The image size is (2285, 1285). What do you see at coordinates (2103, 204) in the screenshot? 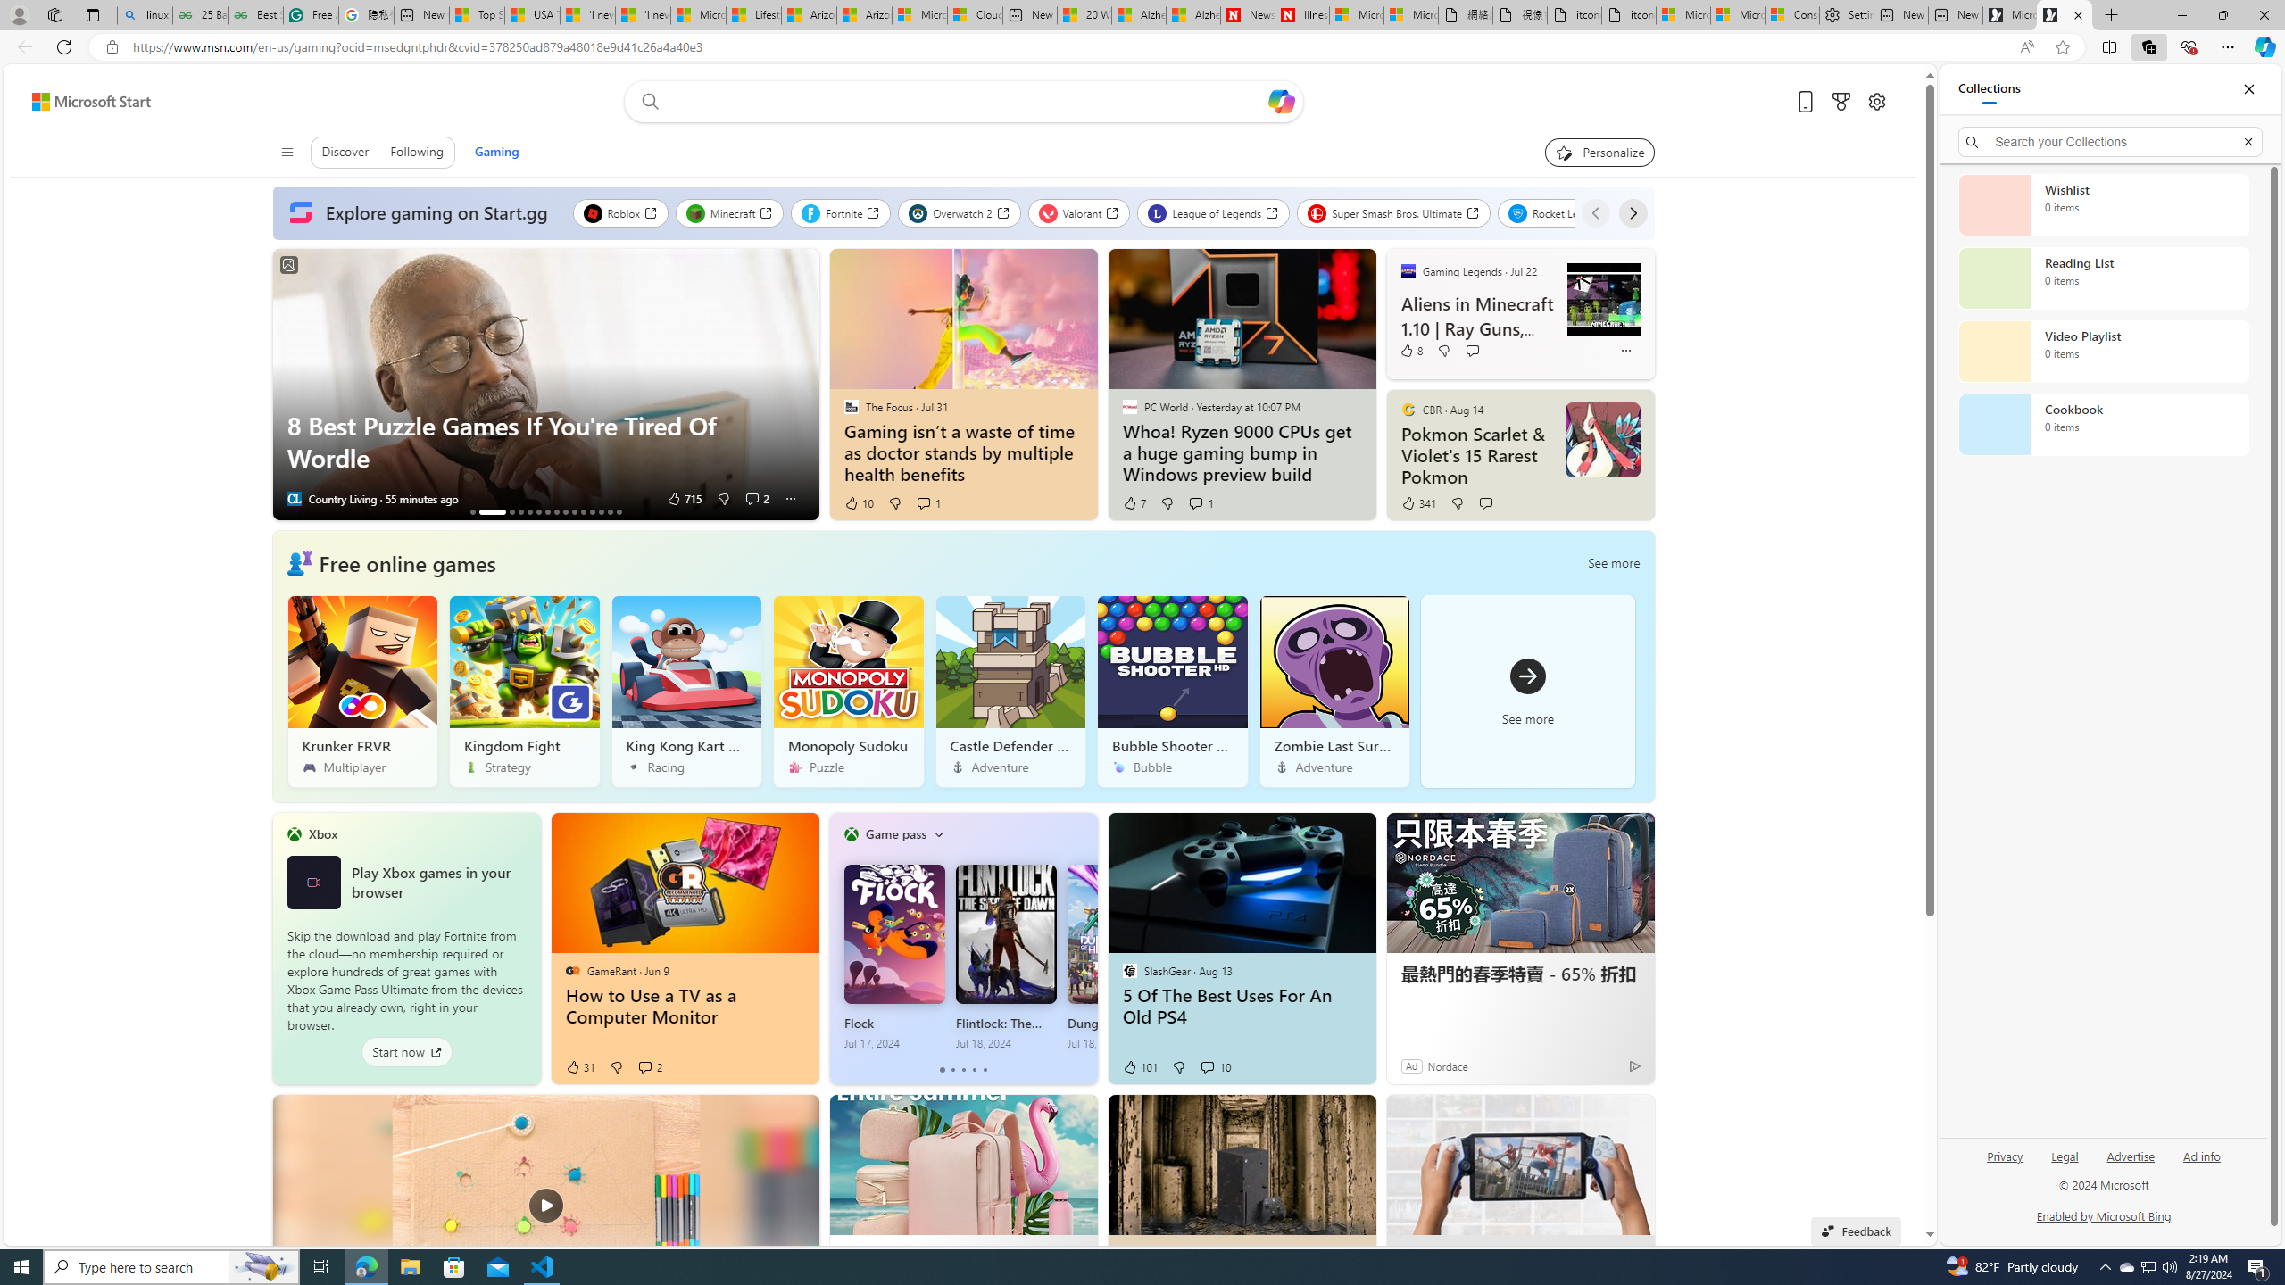
I see `Wishlist collection, 0 items` at bounding box center [2103, 204].